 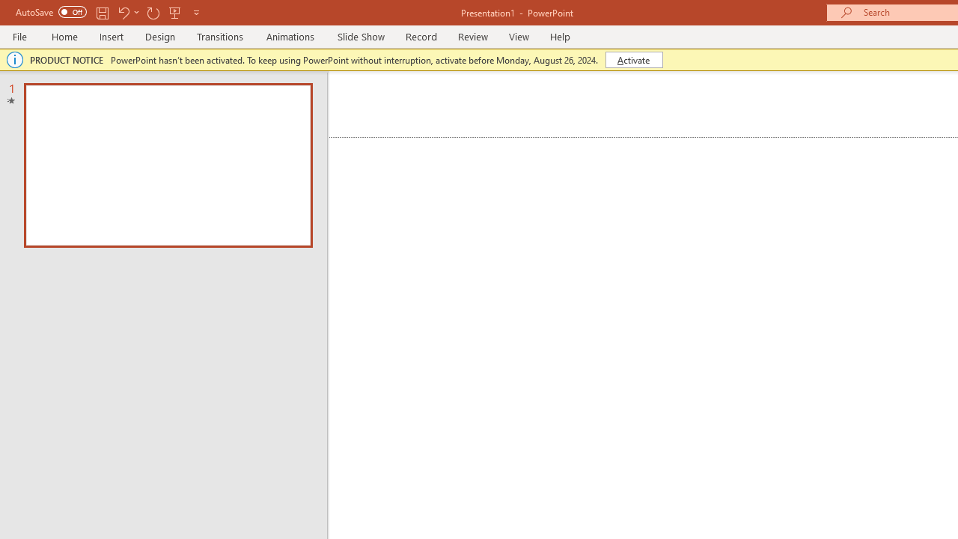 I want to click on Format Painter, so click(x=84, y=147).